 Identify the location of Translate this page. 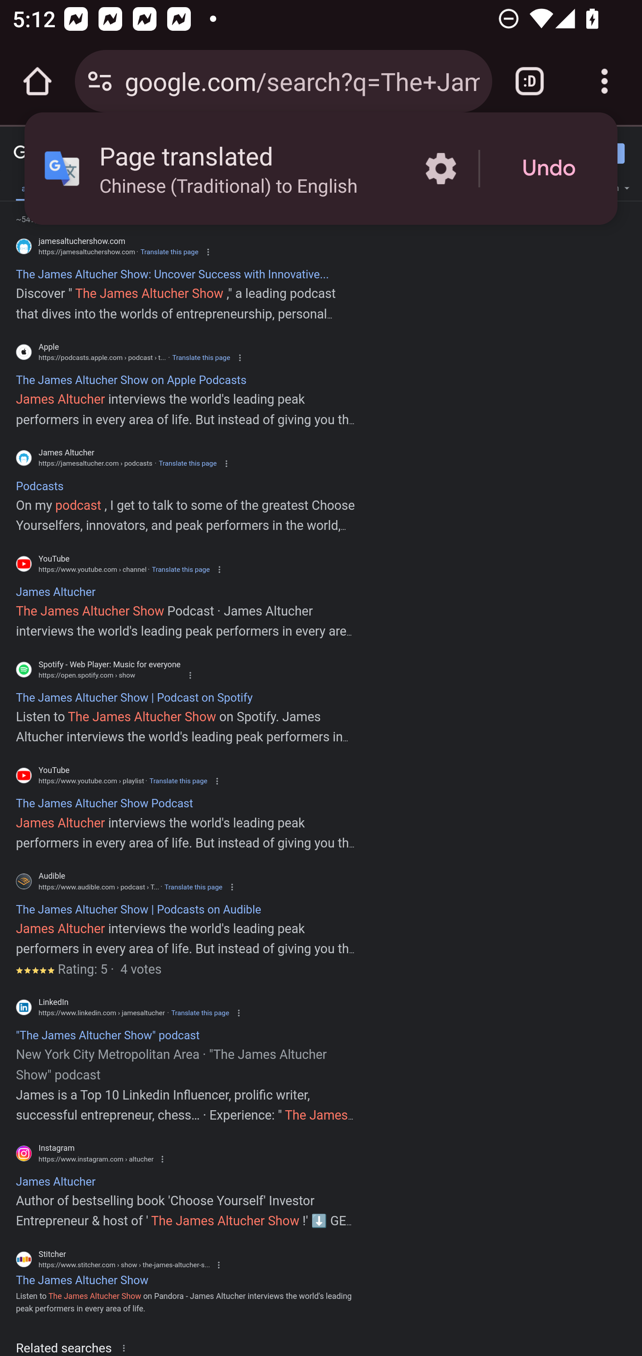
(193, 887).